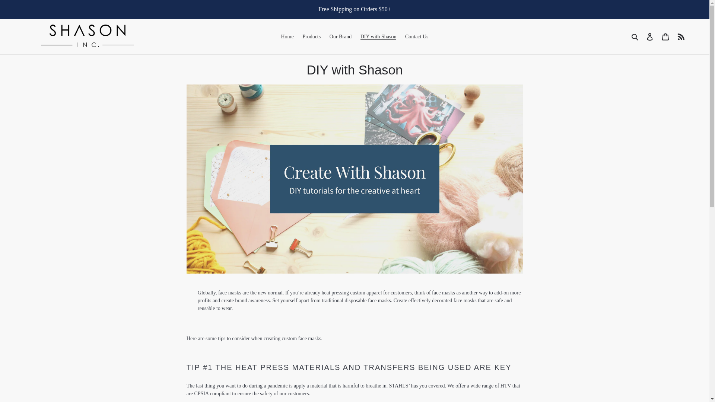  What do you see at coordinates (378, 36) in the screenshot?
I see `DIY with Shason` at bounding box center [378, 36].